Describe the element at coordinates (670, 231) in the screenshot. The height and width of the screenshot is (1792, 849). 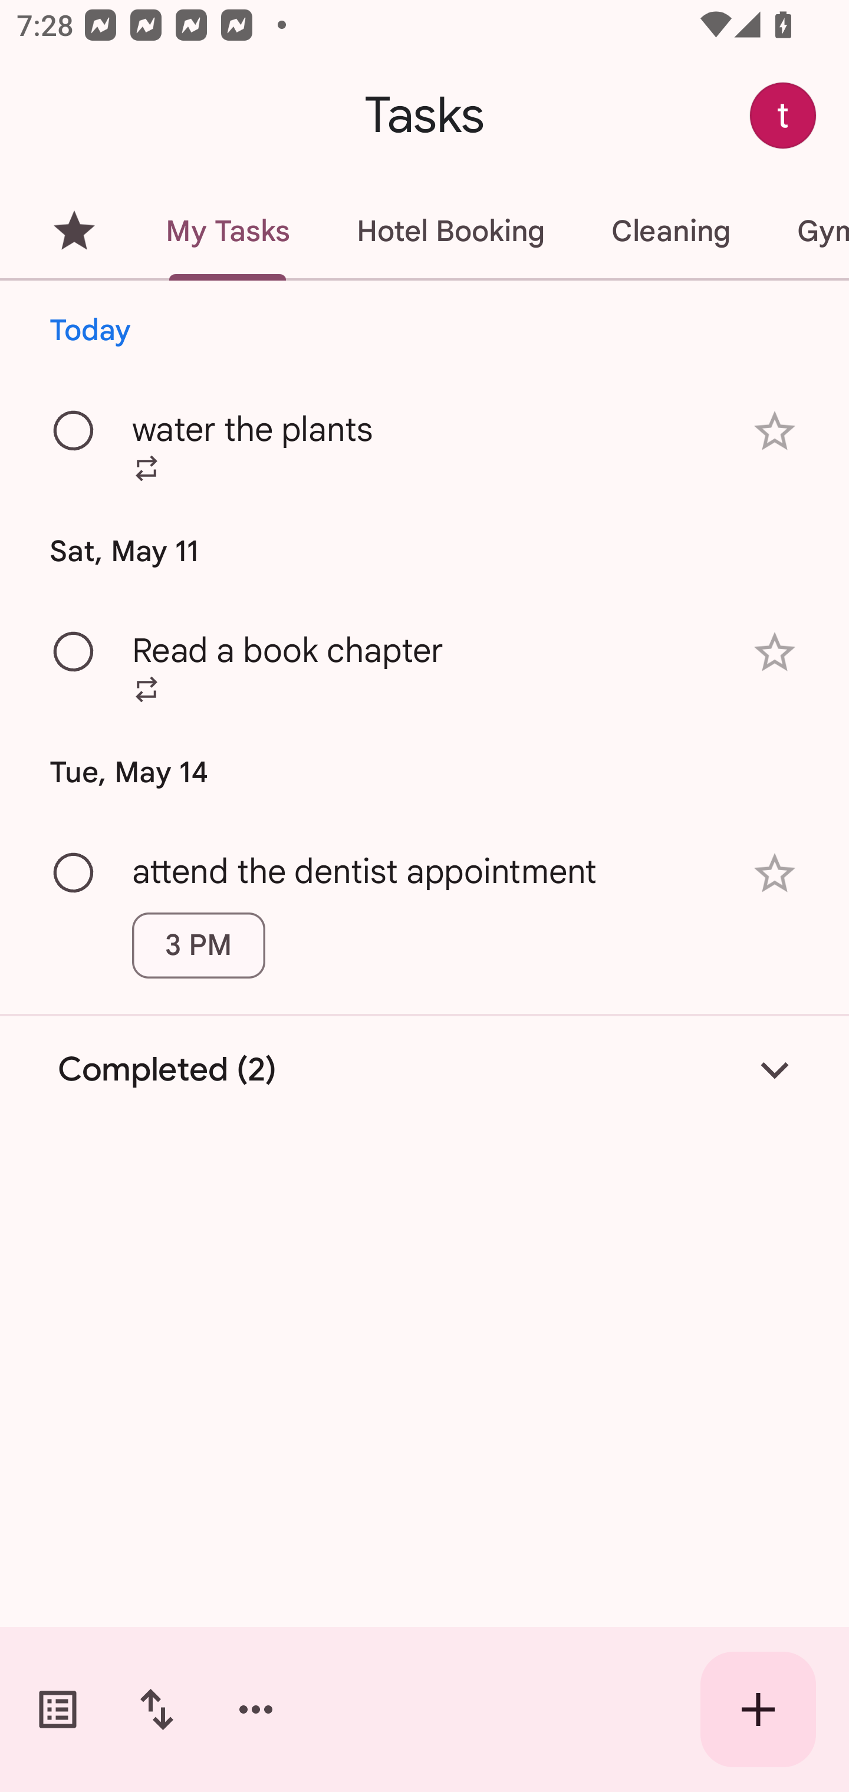
I see `Cleaning` at that location.